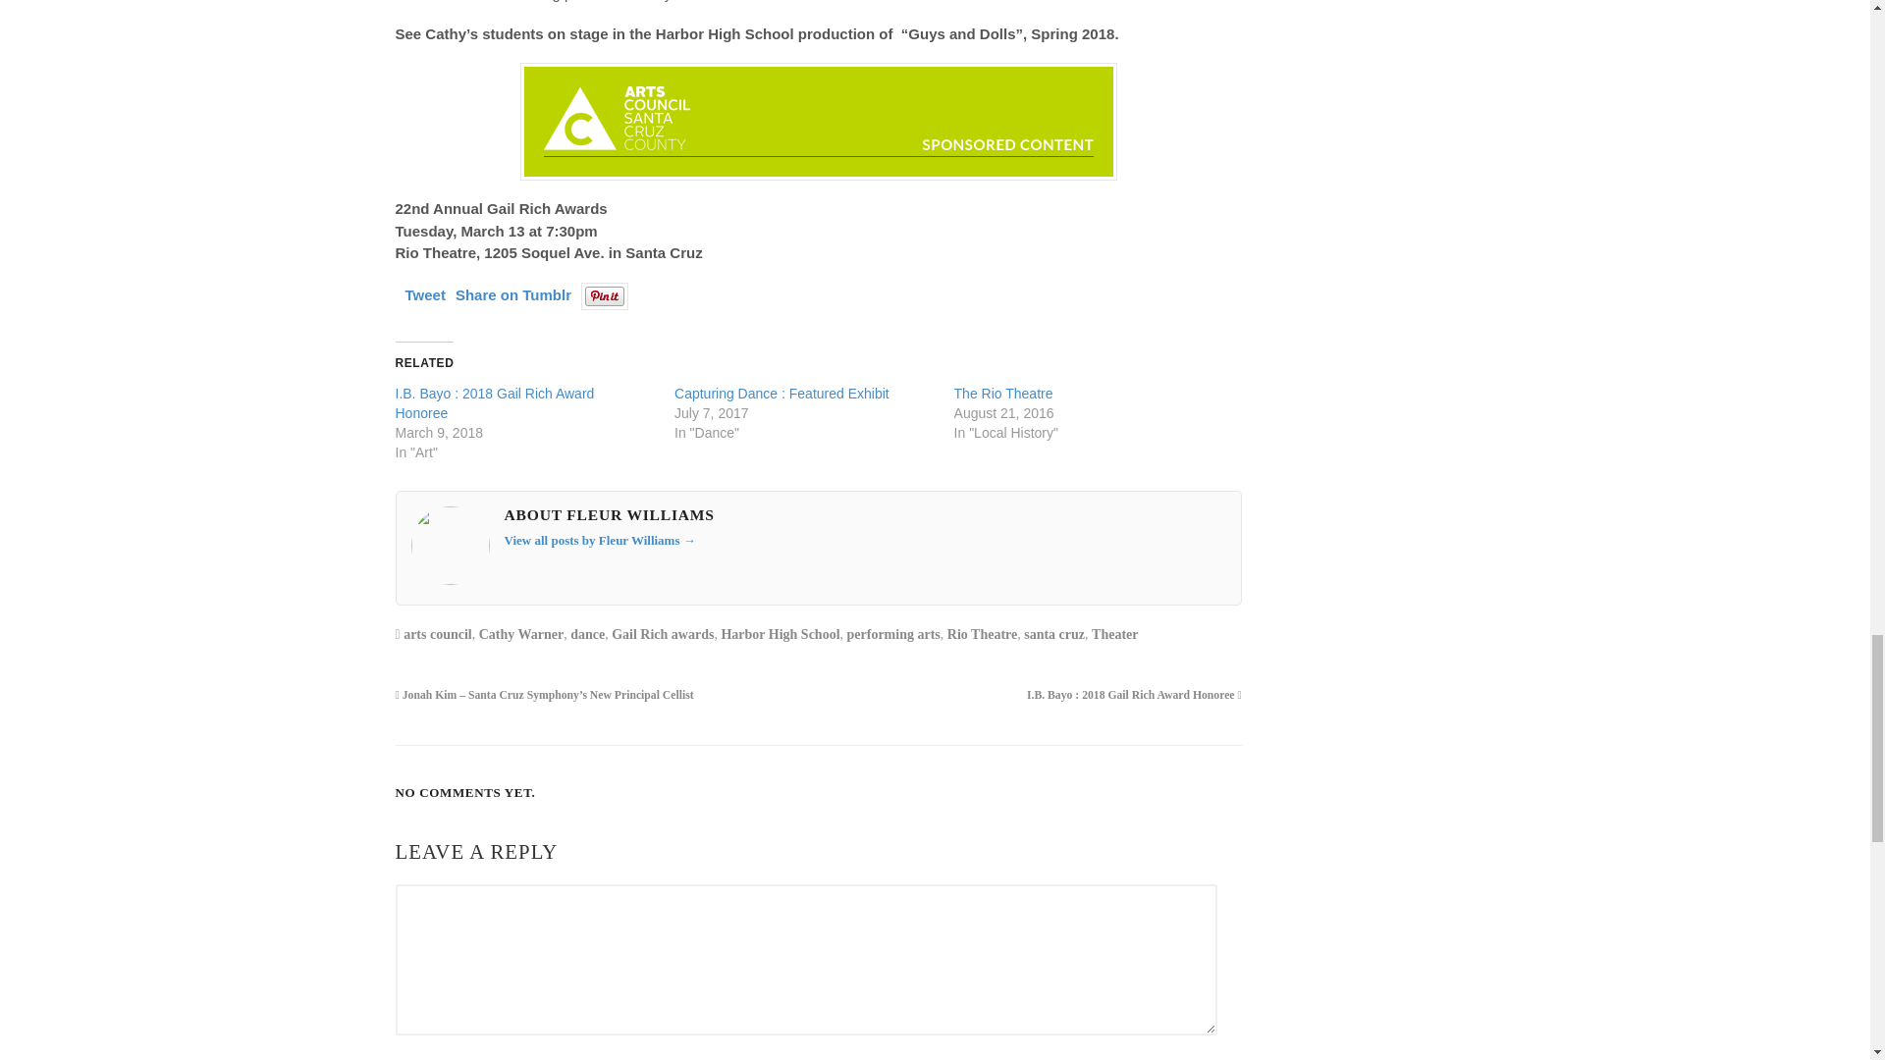 Image resolution: width=1885 pixels, height=1060 pixels. Describe the element at coordinates (493, 402) in the screenshot. I see `I.B. Bayo : 2018 Gail Rich Award Honoree` at that location.